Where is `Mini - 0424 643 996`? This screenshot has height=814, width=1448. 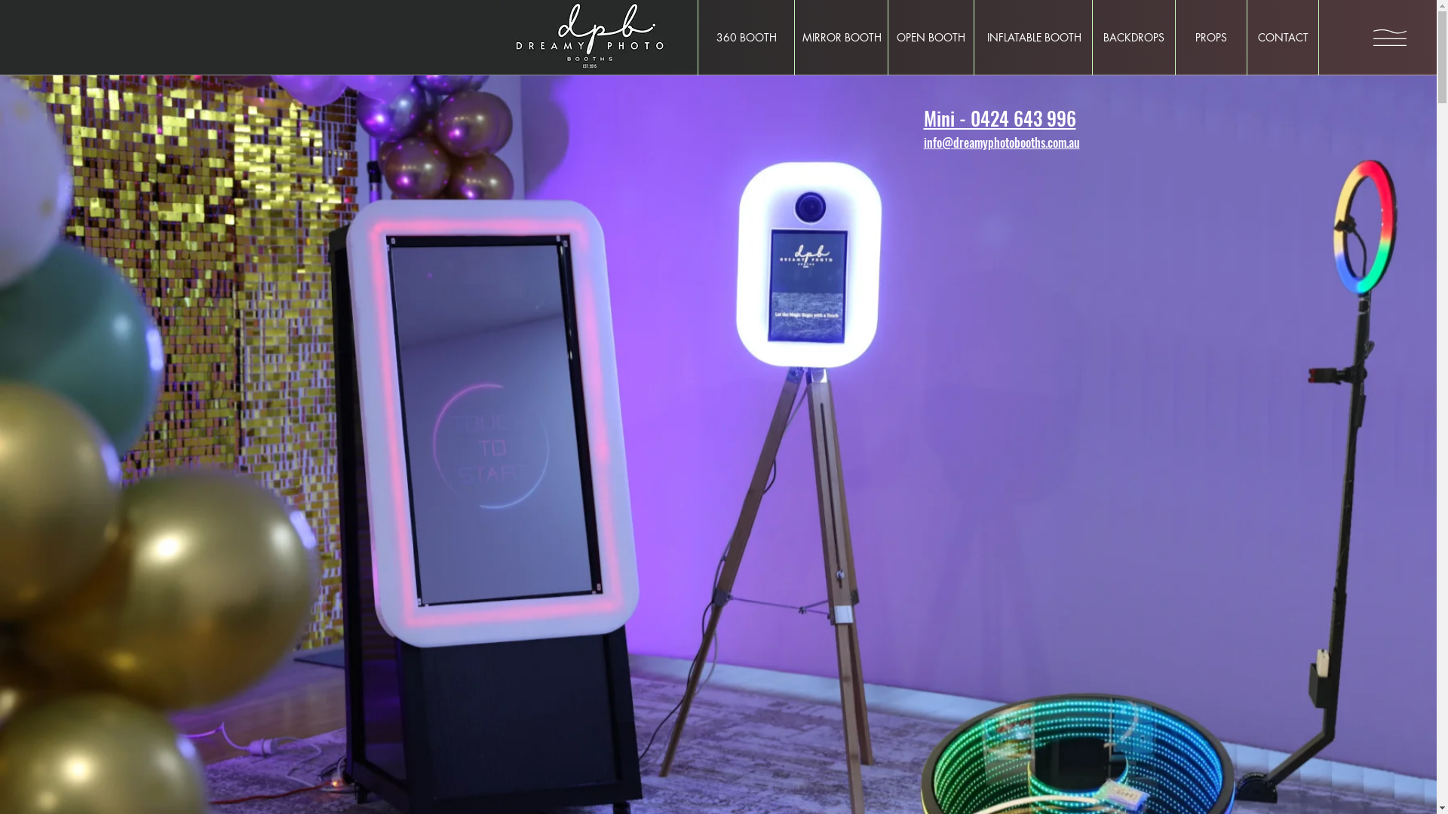 Mini - 0424 643 996 is located at coordinates (999, 118).